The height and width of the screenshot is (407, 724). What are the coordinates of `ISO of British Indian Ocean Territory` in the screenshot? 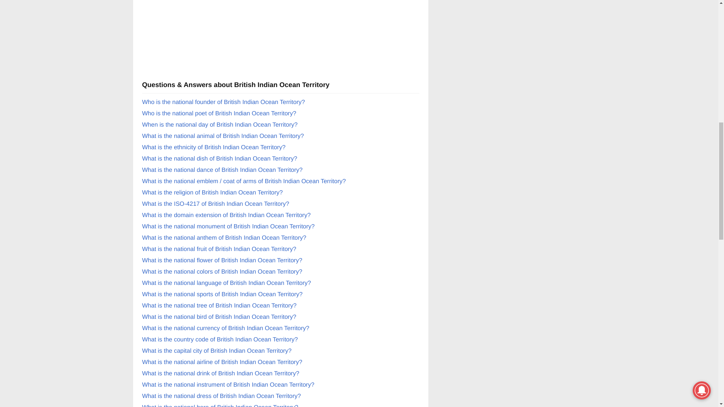 It's located at (215, 204).